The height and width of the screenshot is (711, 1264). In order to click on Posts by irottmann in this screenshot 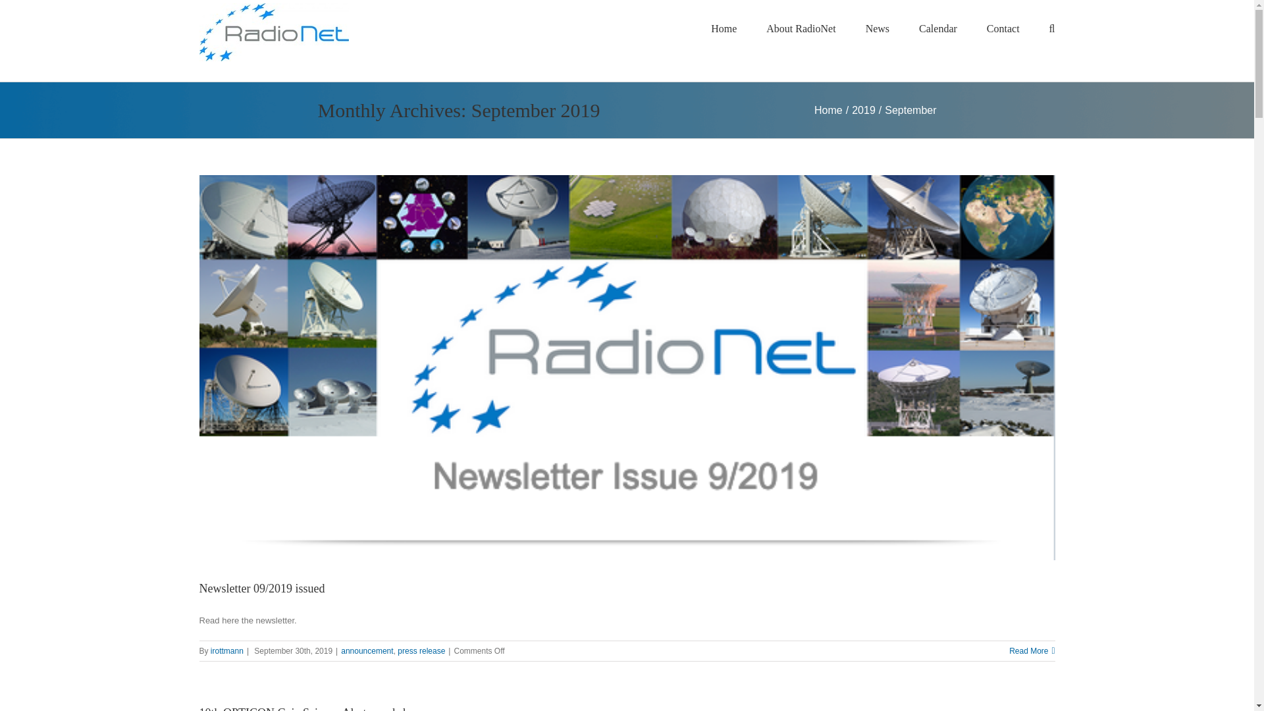, I will do `click(227, 650)`.